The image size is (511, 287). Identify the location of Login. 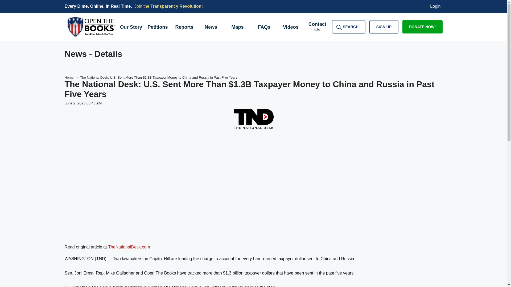
(349, 27).